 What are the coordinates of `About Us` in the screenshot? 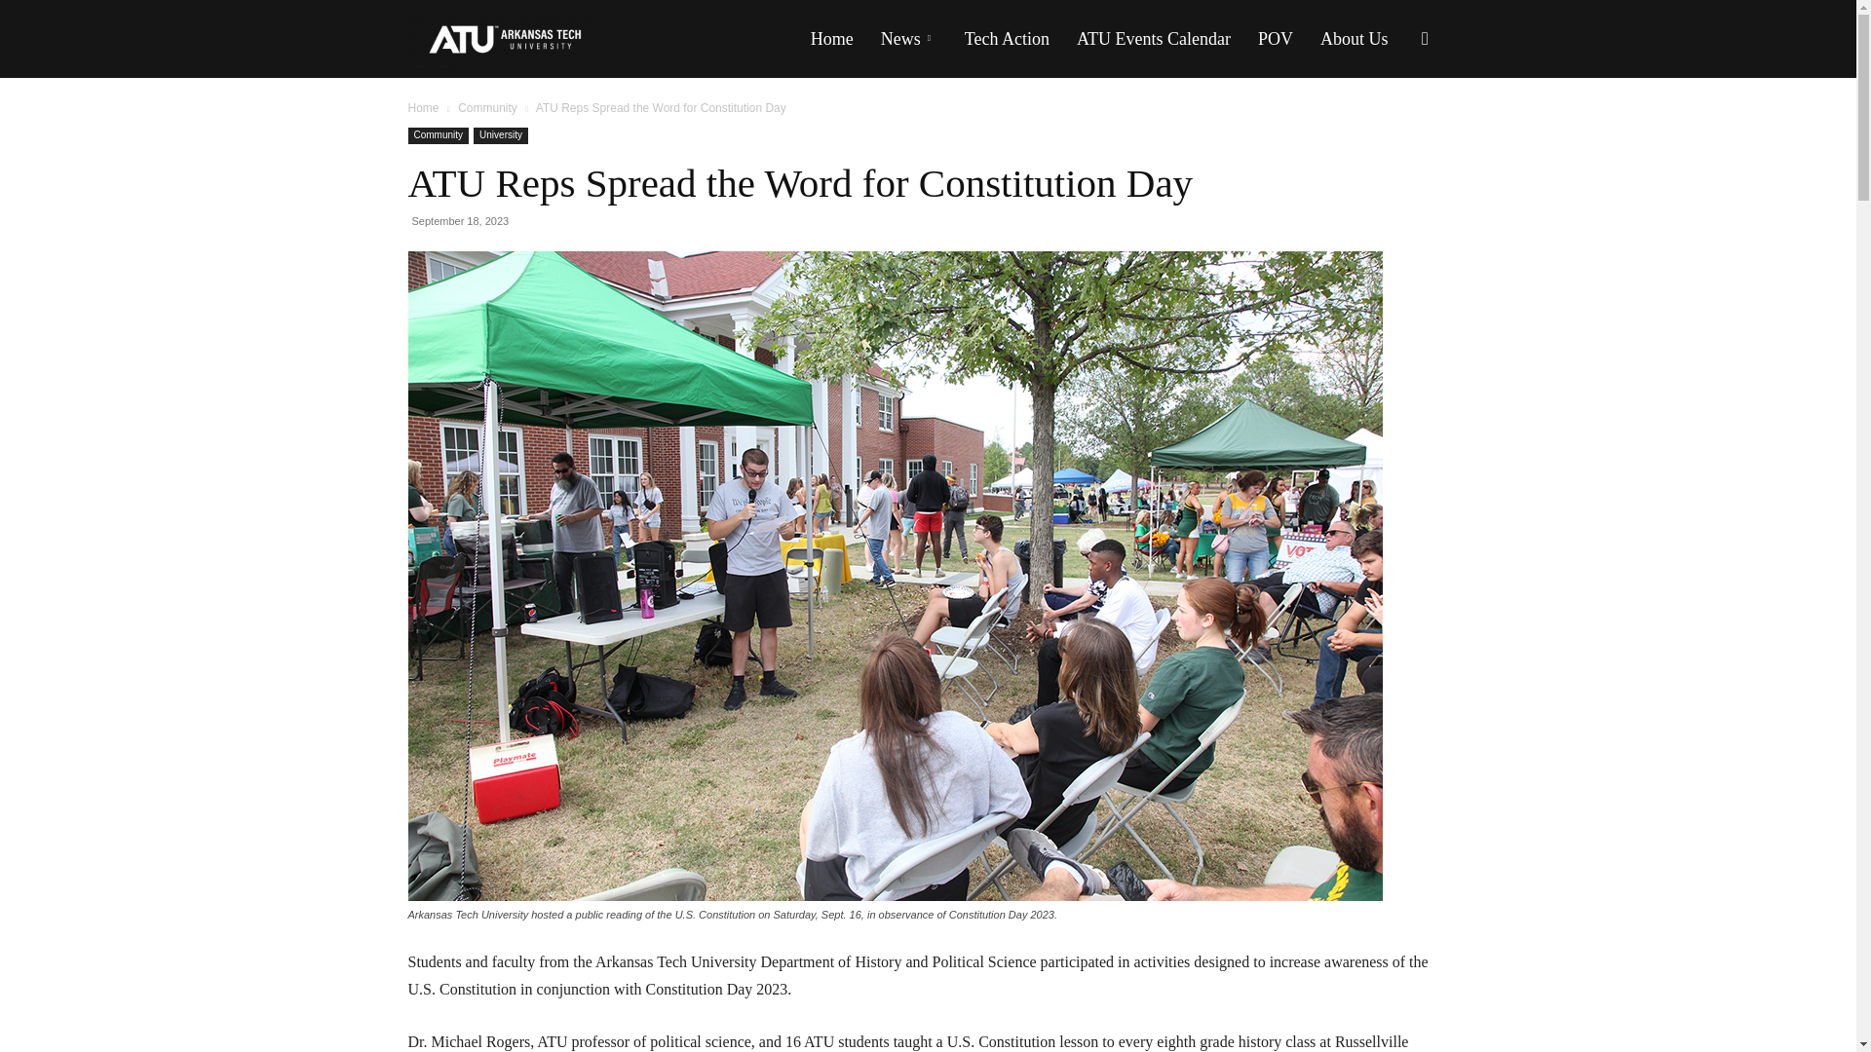 It's located at (1354, 39).